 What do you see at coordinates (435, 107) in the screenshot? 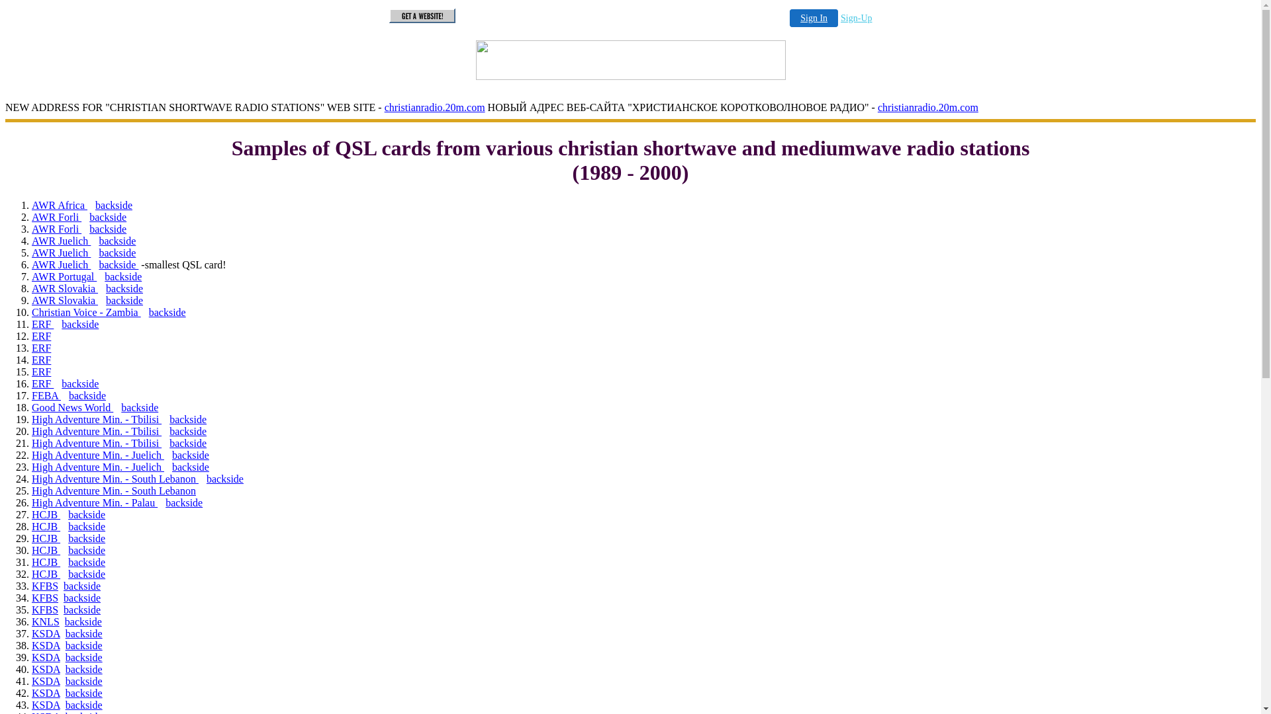
I see `christianradio.20m.com` at bounding box center [435, 107].